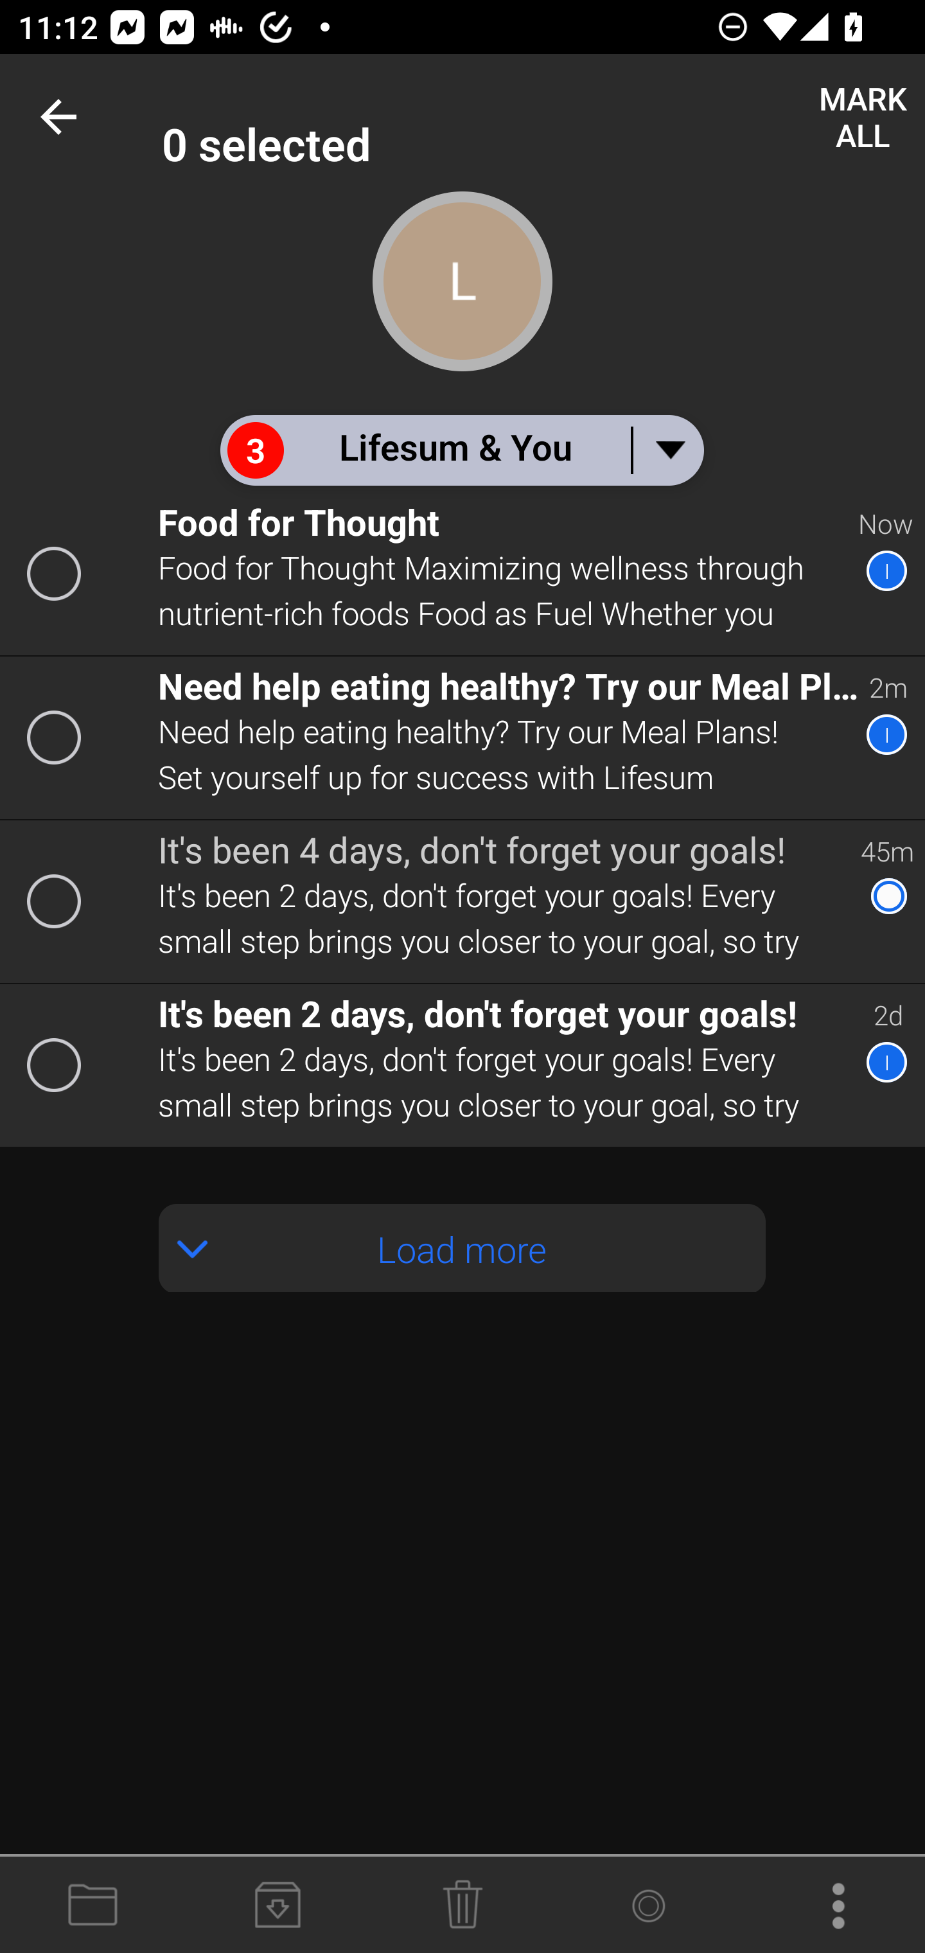 The height and width of the screenshot is (1953, 925). I want to click on 3 Lifesum & You, so click(461, 450).